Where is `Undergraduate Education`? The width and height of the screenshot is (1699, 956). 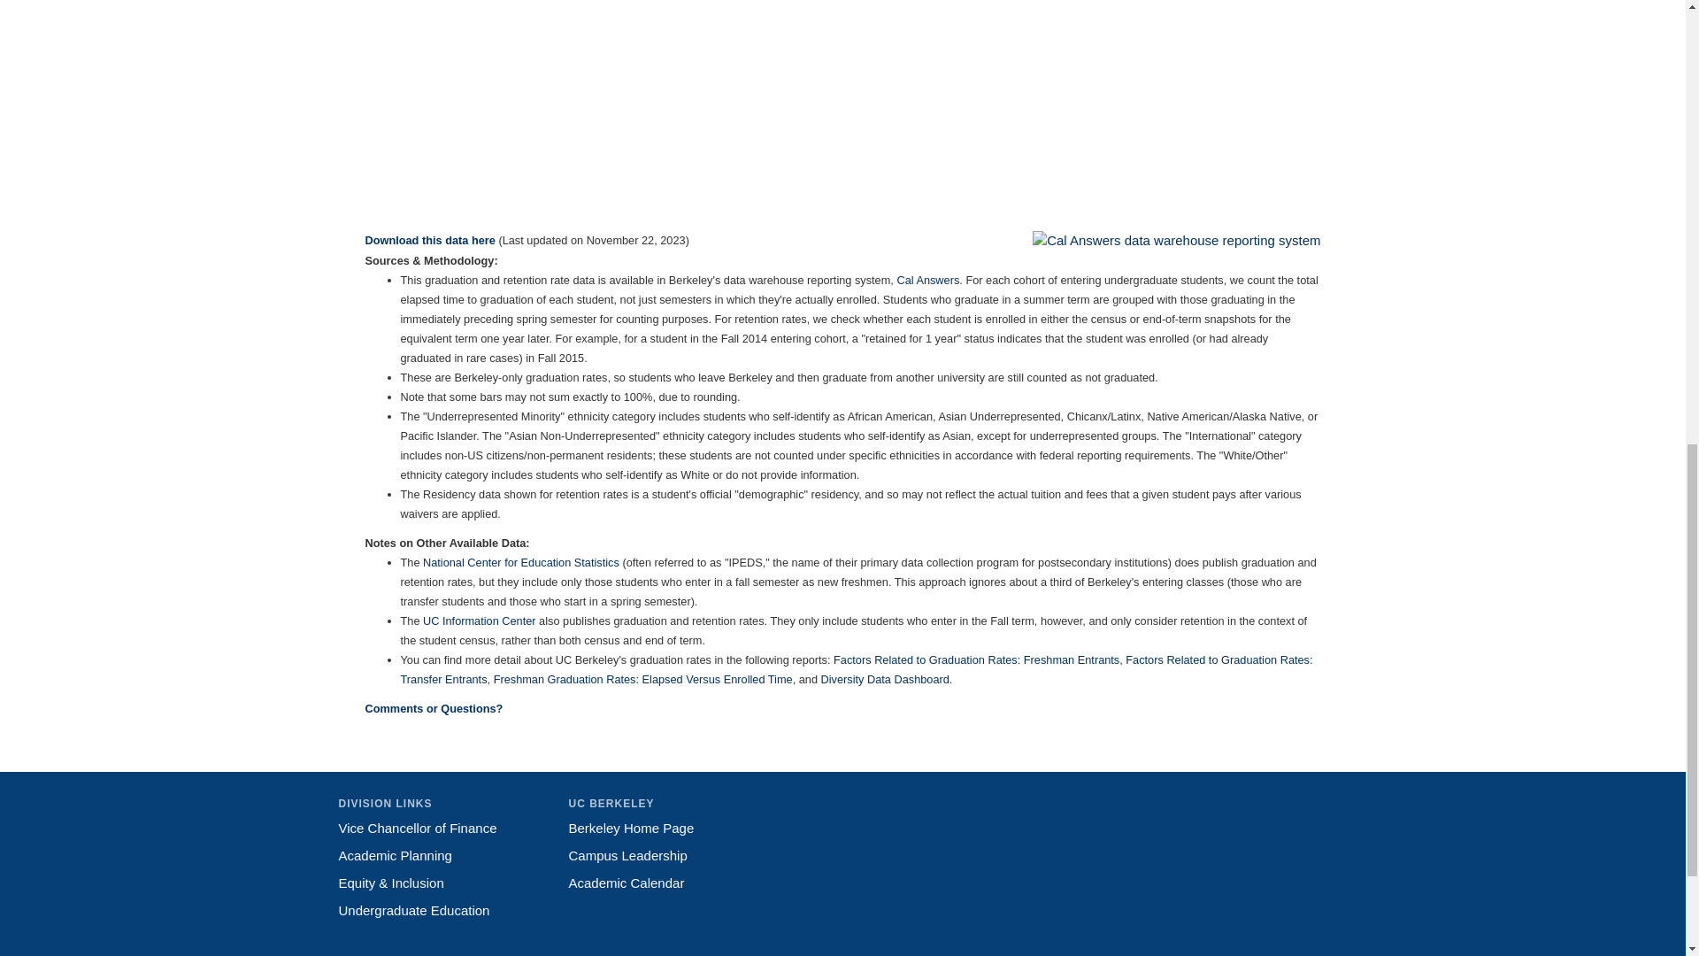 Undergraduate Education is located at coordinates (413, 910).